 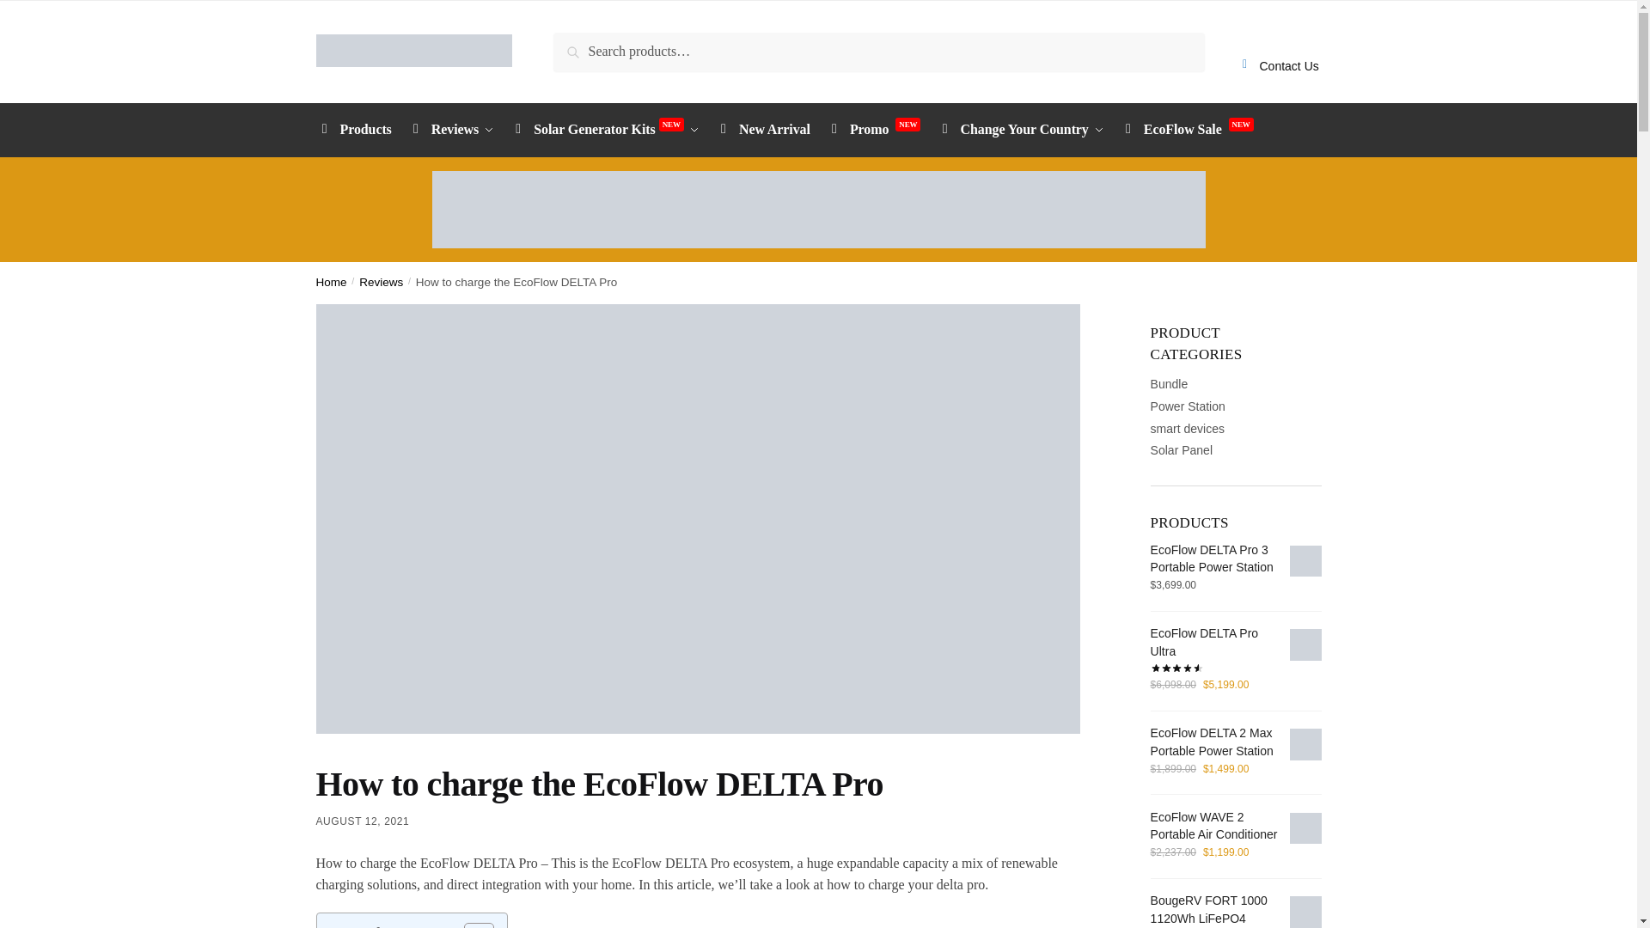 What do you see at coordinates (1277, 52) in the screenshot?
I see `Contact Us` at bounding box center [1277, 52].